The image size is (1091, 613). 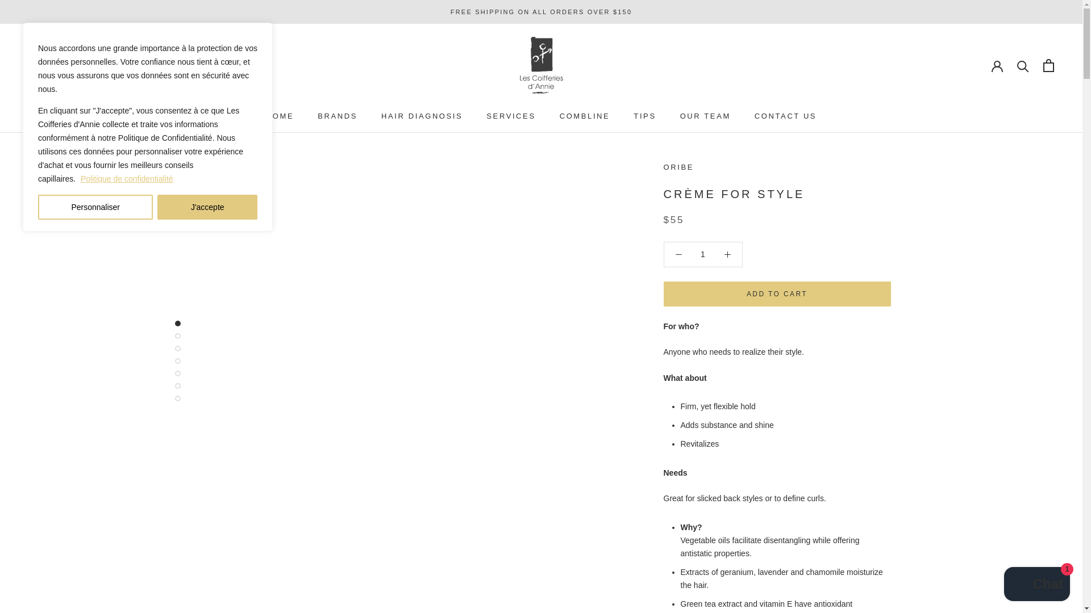 What do you see at coordinates (207, 207) in the screenshot?
I see `J'accepte` at bounding box center [207, 207].